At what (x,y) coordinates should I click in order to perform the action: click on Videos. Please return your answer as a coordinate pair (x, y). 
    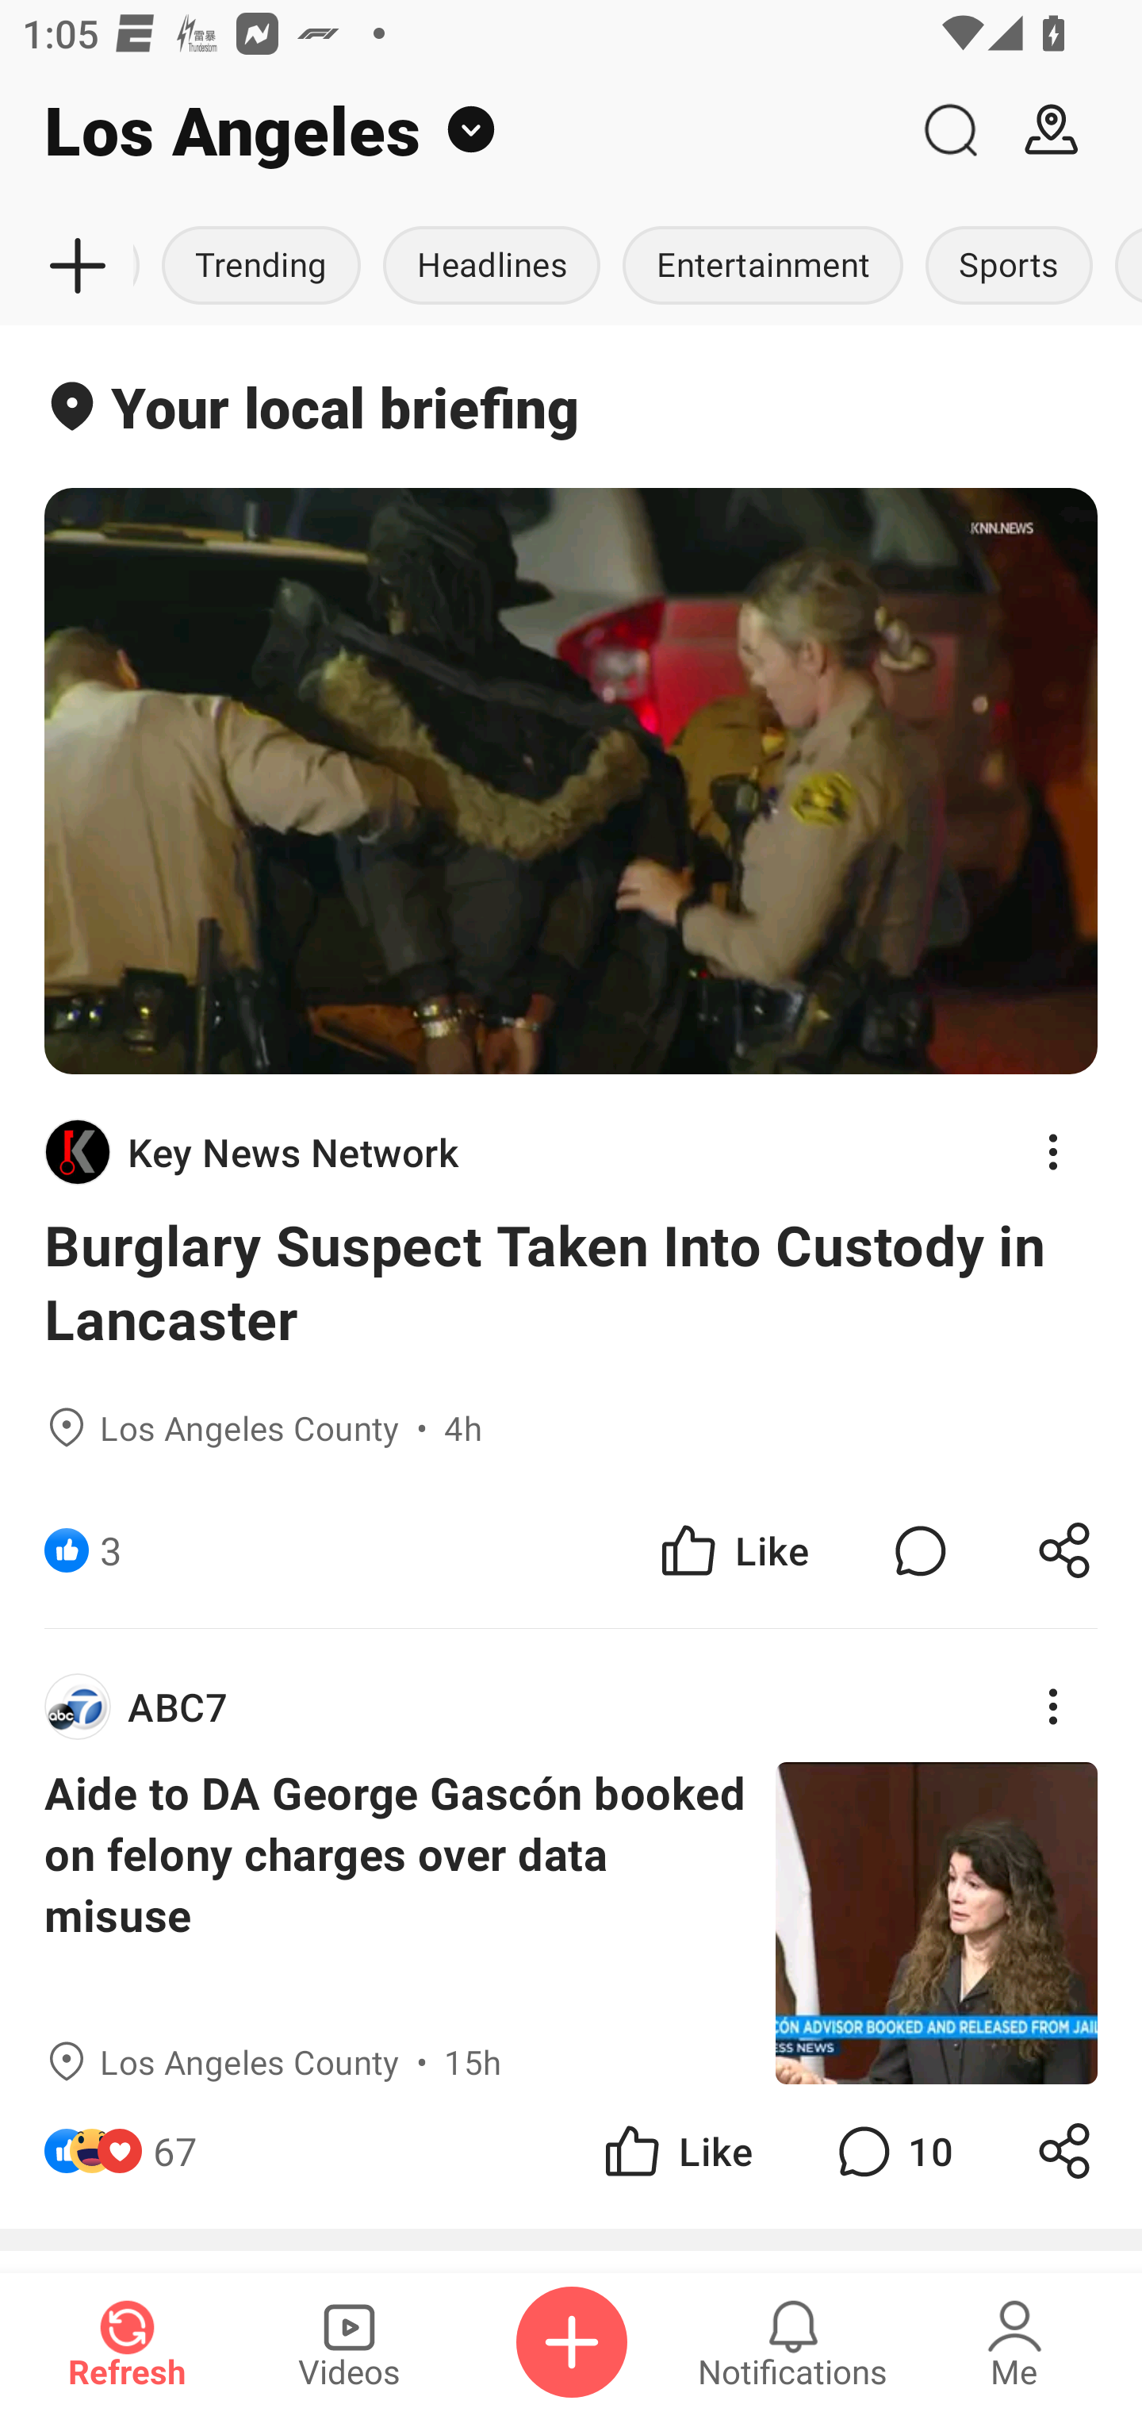
    Looking at the image, I should click on (349, 2342).